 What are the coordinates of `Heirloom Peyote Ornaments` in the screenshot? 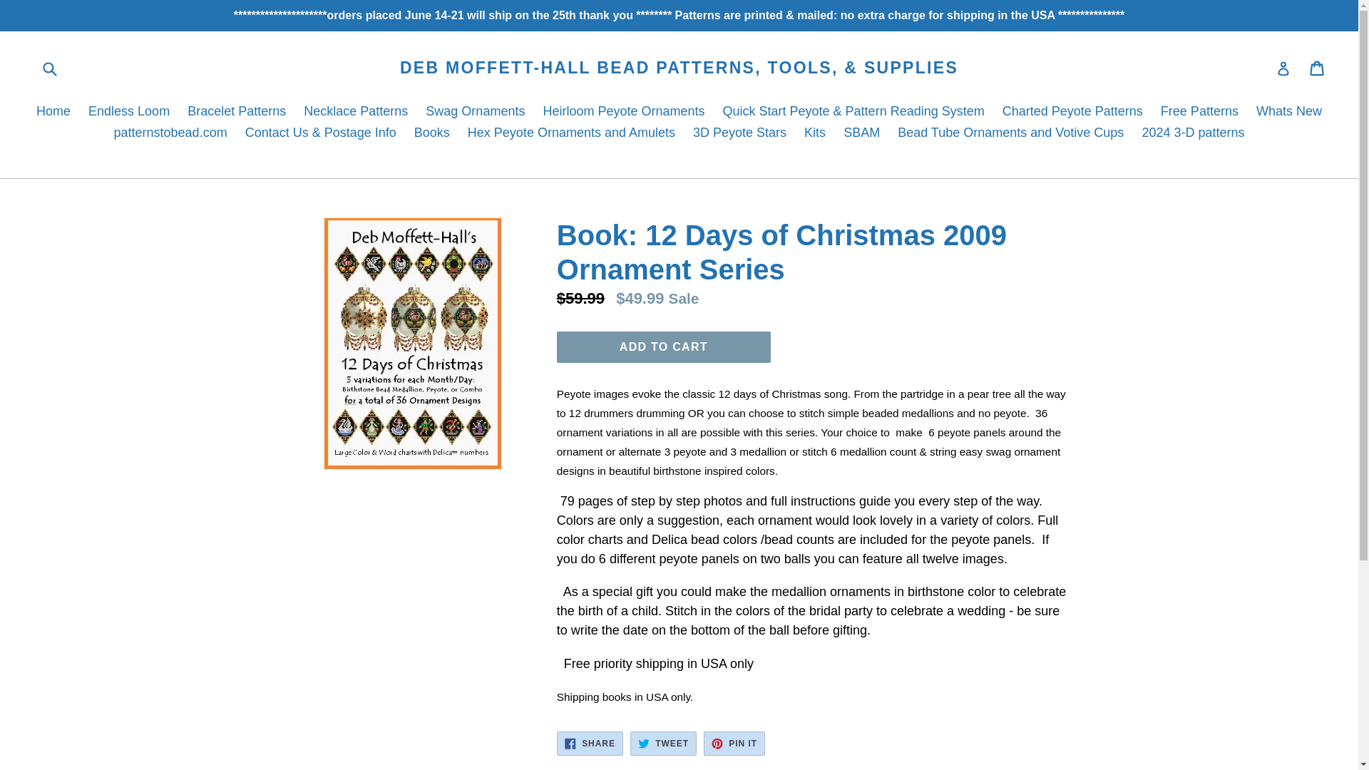 It's located at (623, 112).